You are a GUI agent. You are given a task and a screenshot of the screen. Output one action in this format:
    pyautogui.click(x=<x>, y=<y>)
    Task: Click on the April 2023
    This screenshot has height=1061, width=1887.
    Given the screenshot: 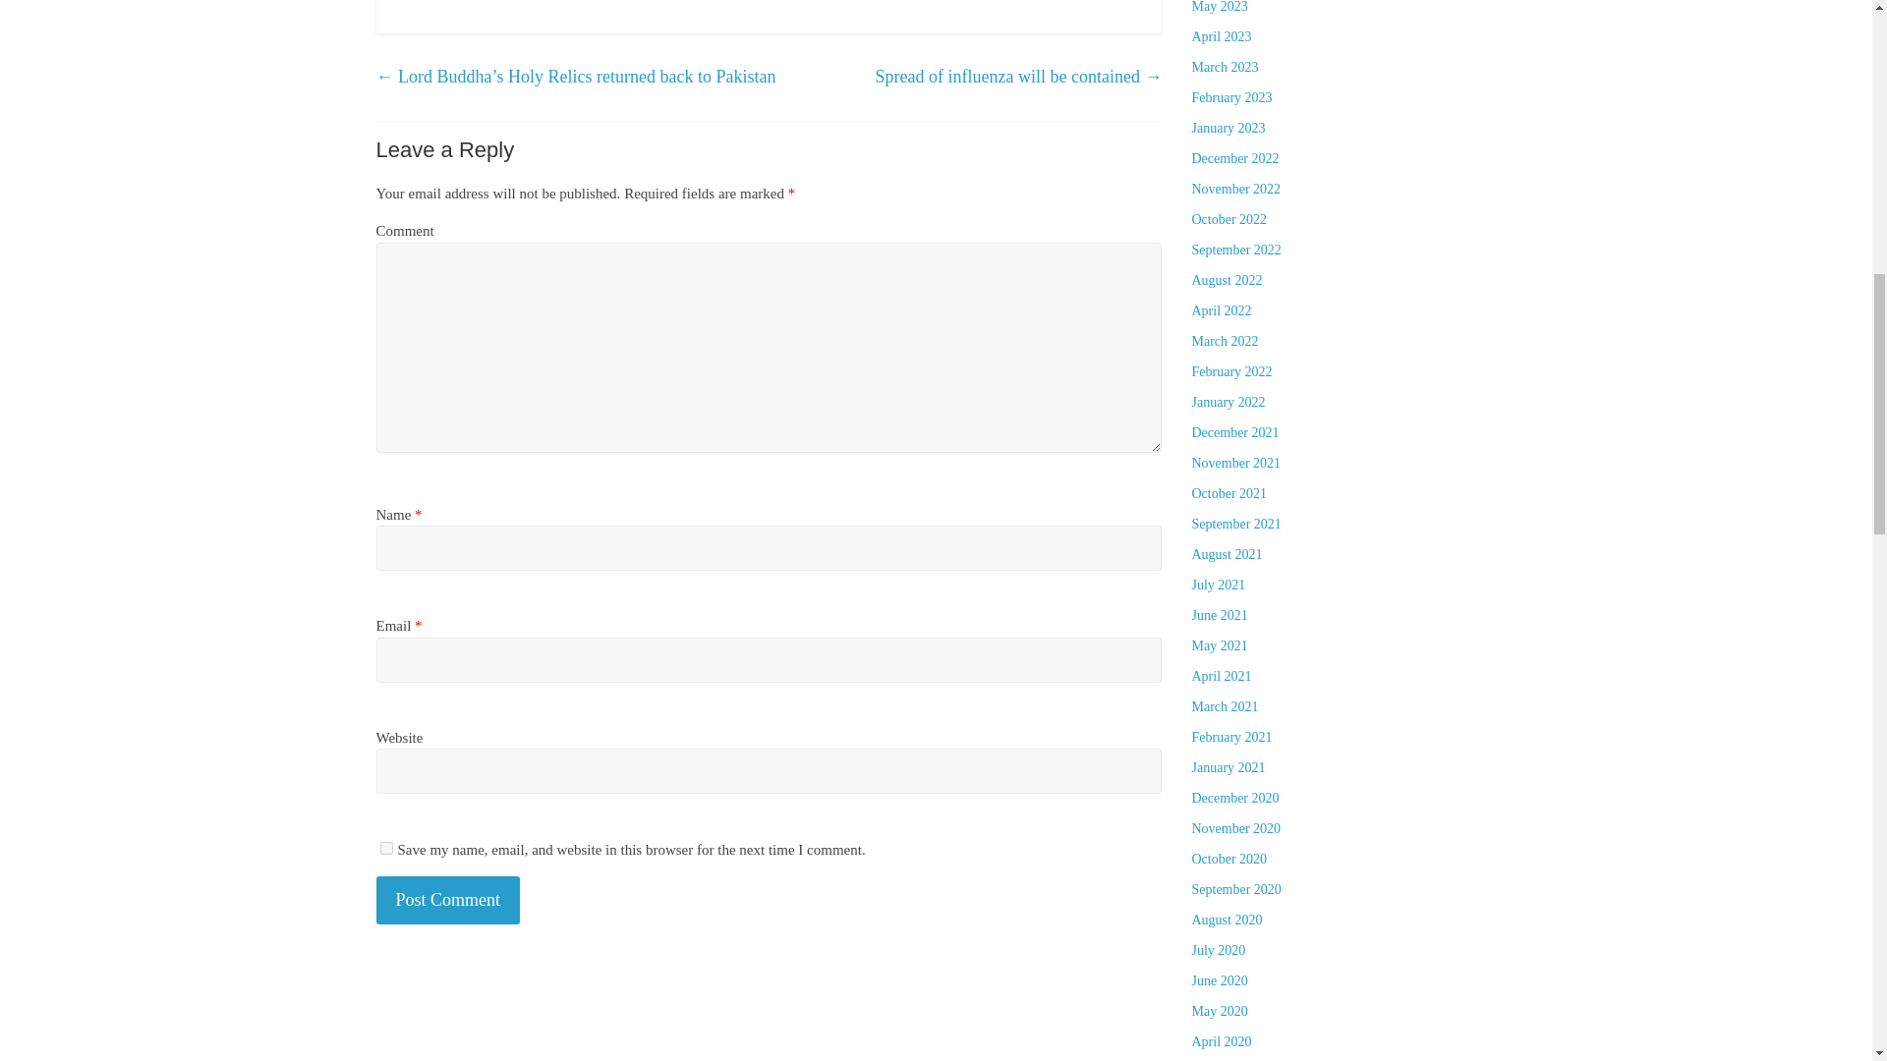 What is the action you would take?
    pyautogui.click(x=1221, y=37)
    